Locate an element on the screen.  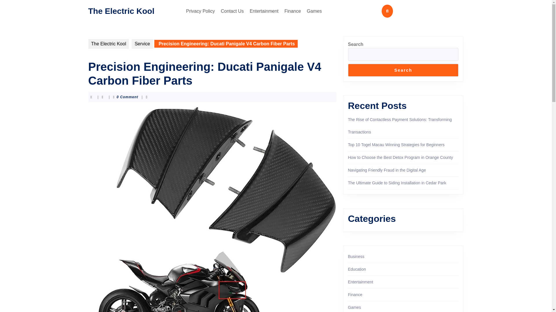
How to Choose the Best Detox Program in Orange County is located at coordinates (400, 157).